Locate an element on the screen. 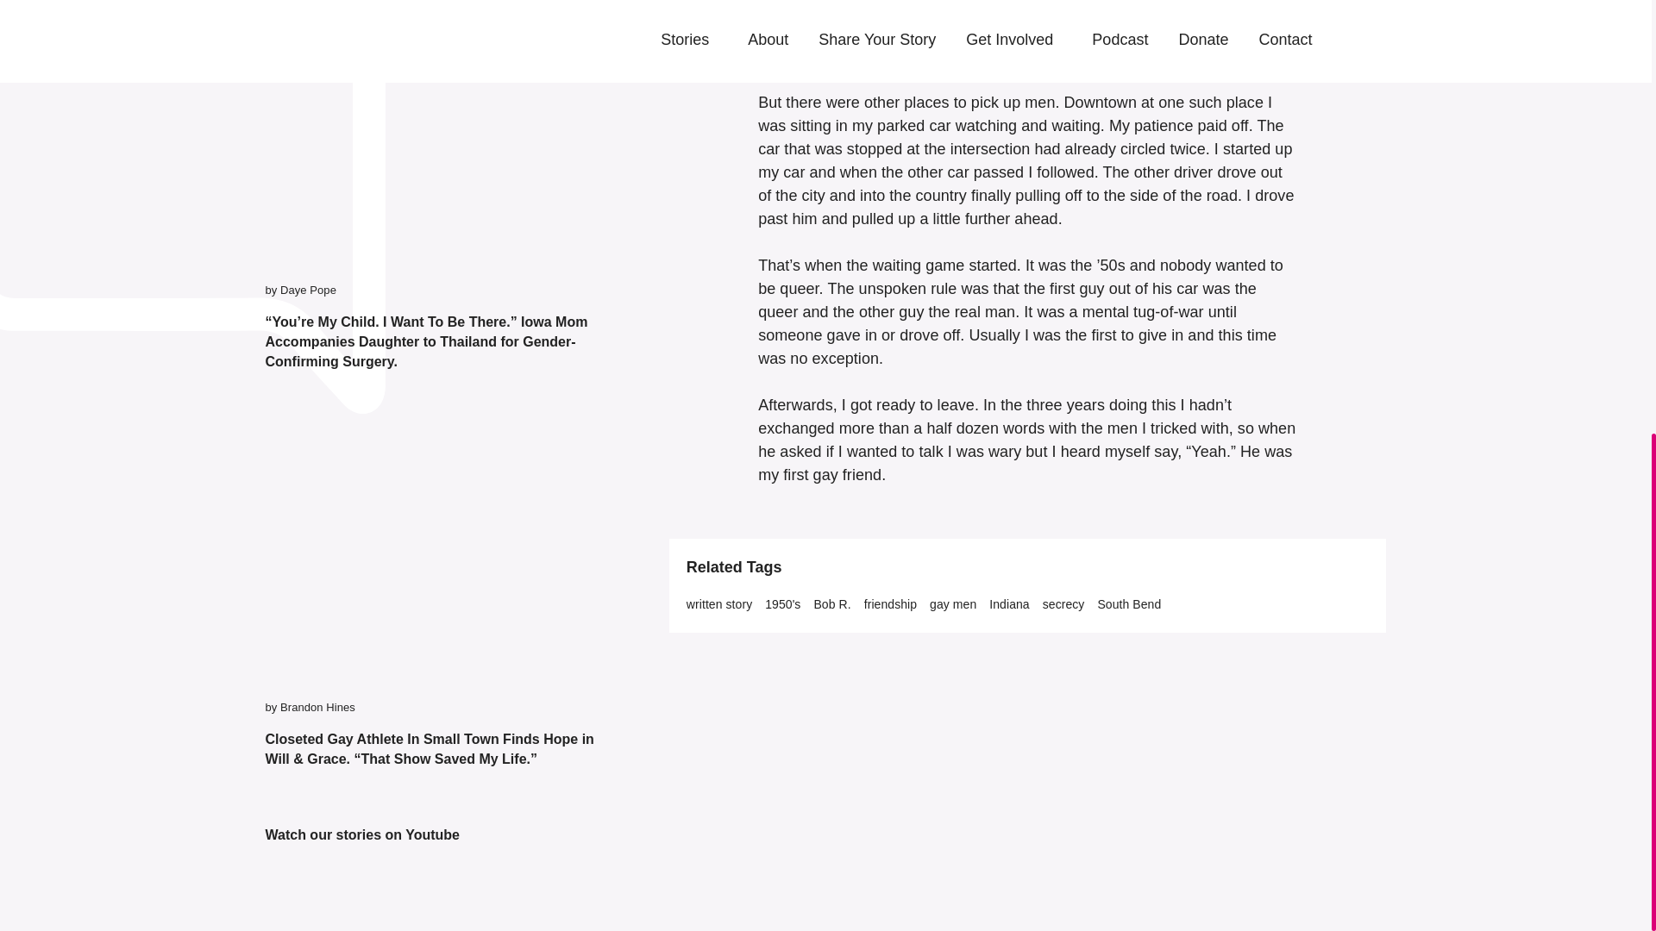 This screenshot has height=931, width=1656. 1950's is located at coordinates (782, 604).